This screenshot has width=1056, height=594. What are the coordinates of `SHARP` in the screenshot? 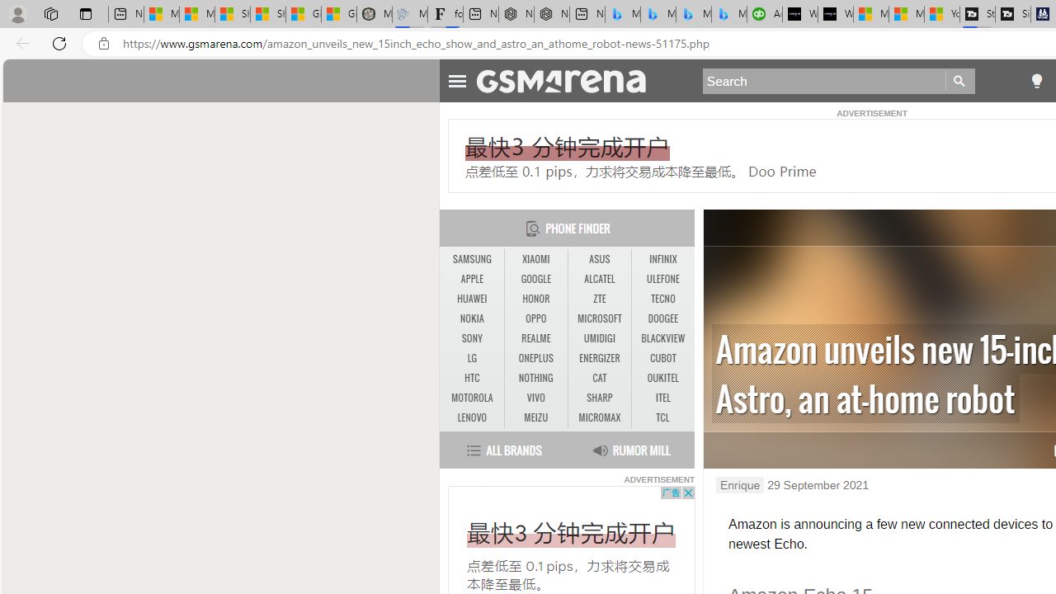 It's located at (599, 398).